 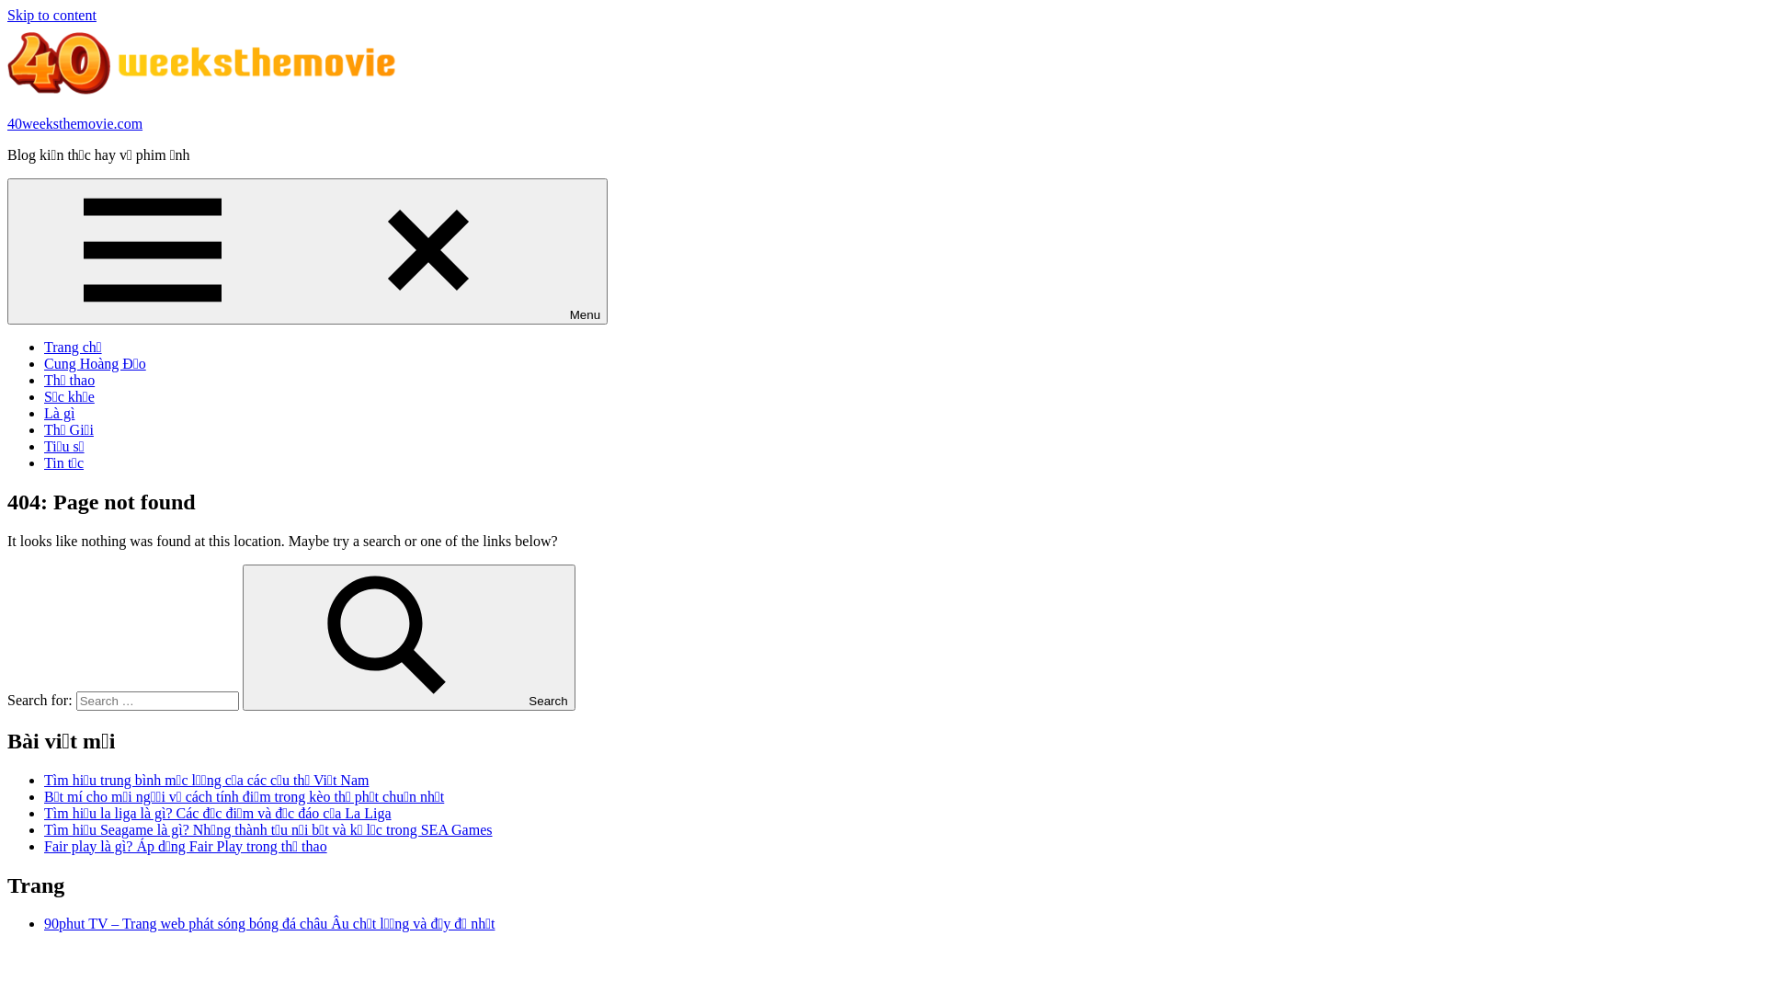 I want to click on Menu, so click(x=307, y=252).